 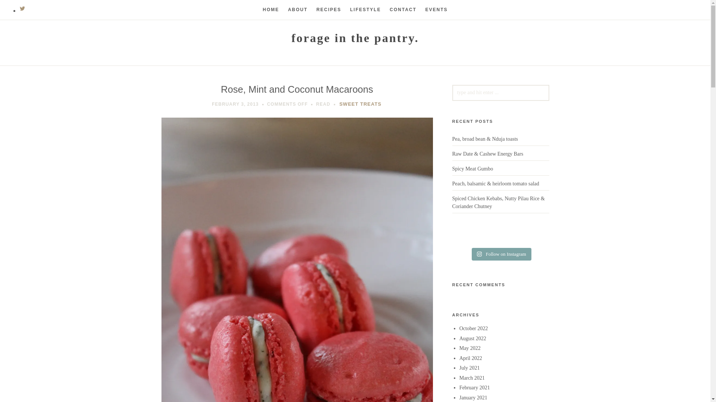 I want to click on August 2022, so click(x=473, y=338).